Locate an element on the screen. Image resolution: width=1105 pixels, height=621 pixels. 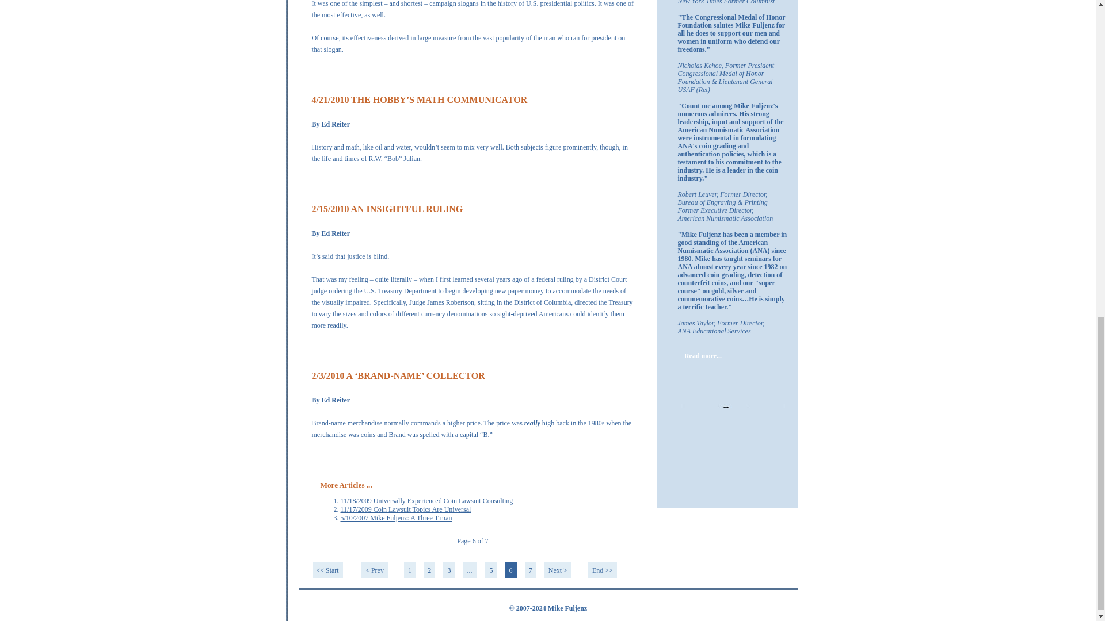
Read more ... is located at coordinates (337, 461).